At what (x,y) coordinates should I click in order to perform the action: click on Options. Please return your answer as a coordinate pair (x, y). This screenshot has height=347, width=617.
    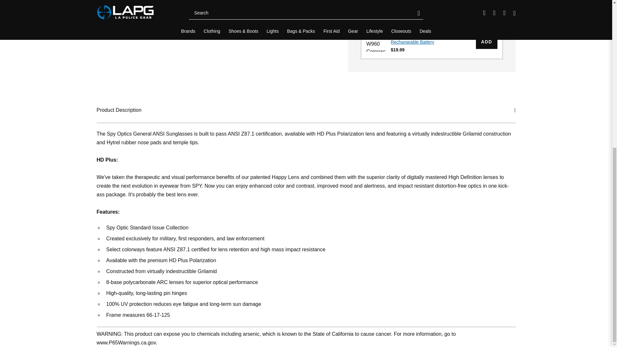
    Looking at the image, I should click on (480, 6).